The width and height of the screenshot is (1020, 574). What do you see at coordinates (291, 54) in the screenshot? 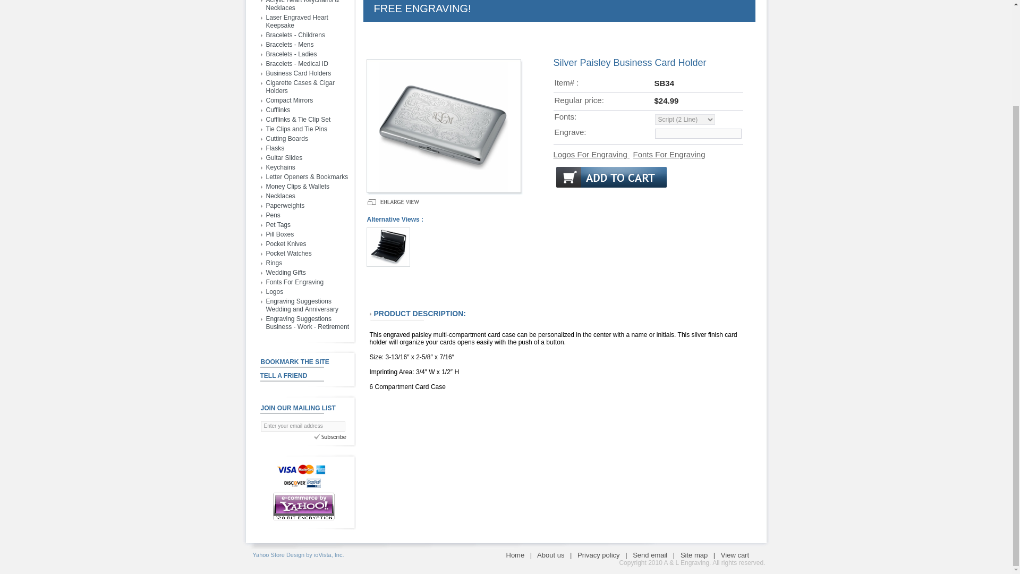
I see `Bracelets - Ladies` at bounding box center [291, 54].